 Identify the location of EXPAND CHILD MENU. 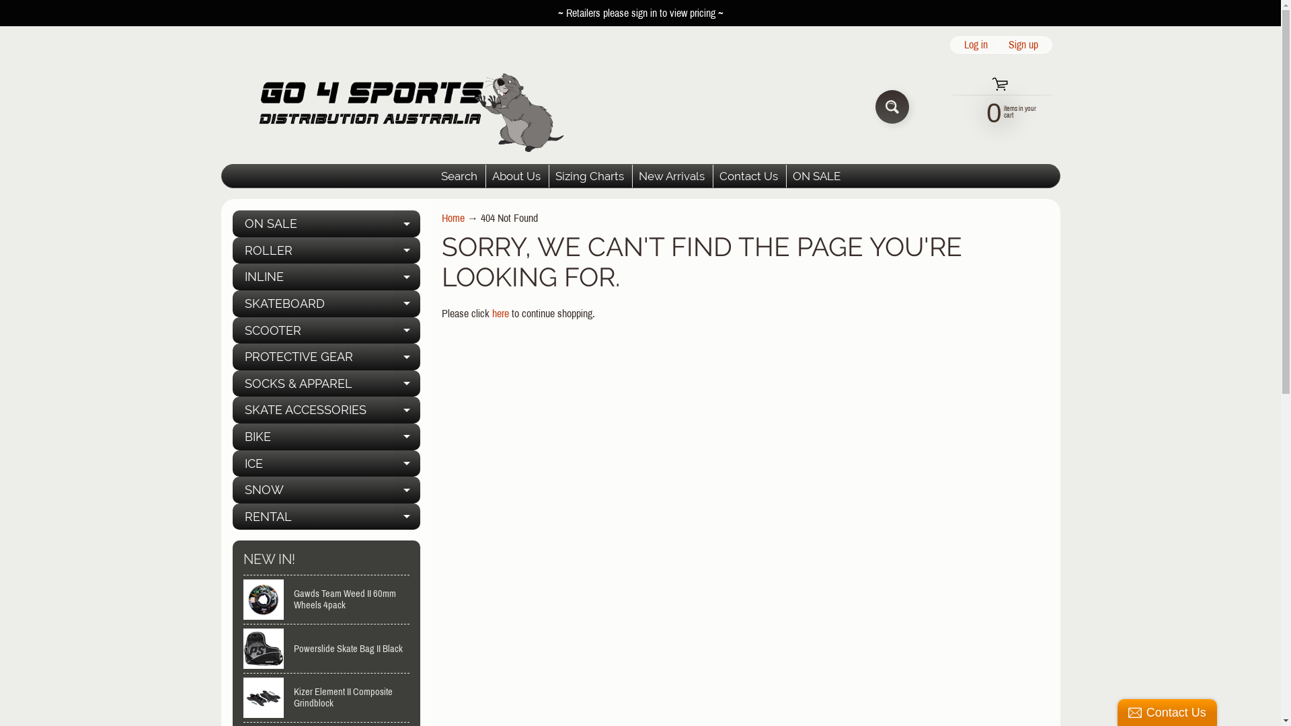
(407, 464).